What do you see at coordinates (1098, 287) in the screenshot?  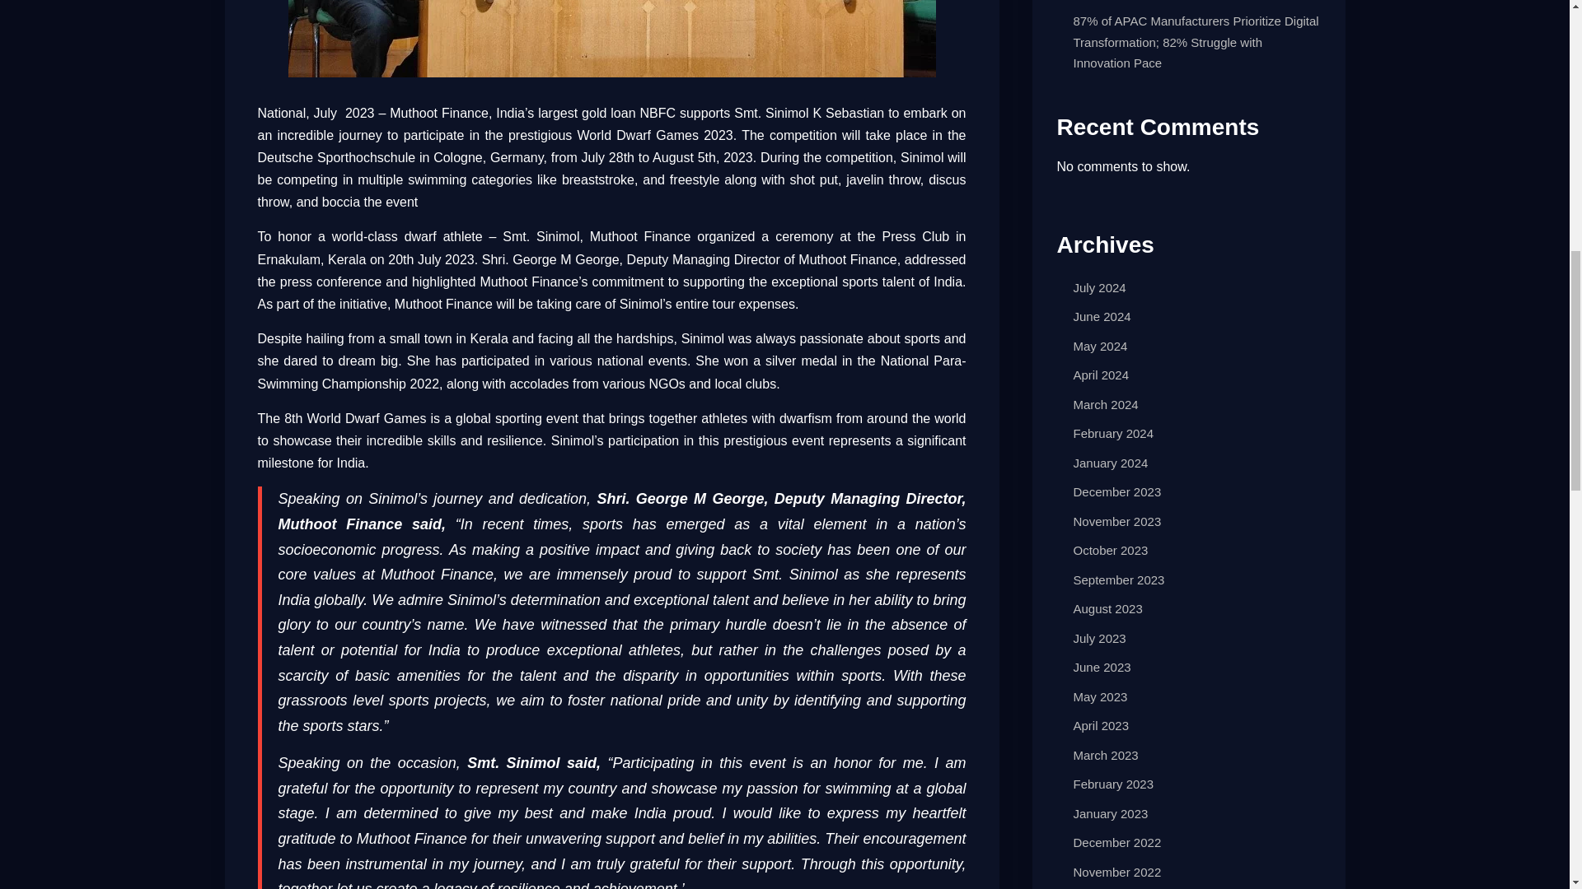 I see `July 2024` at bounding box center [1098, 287].